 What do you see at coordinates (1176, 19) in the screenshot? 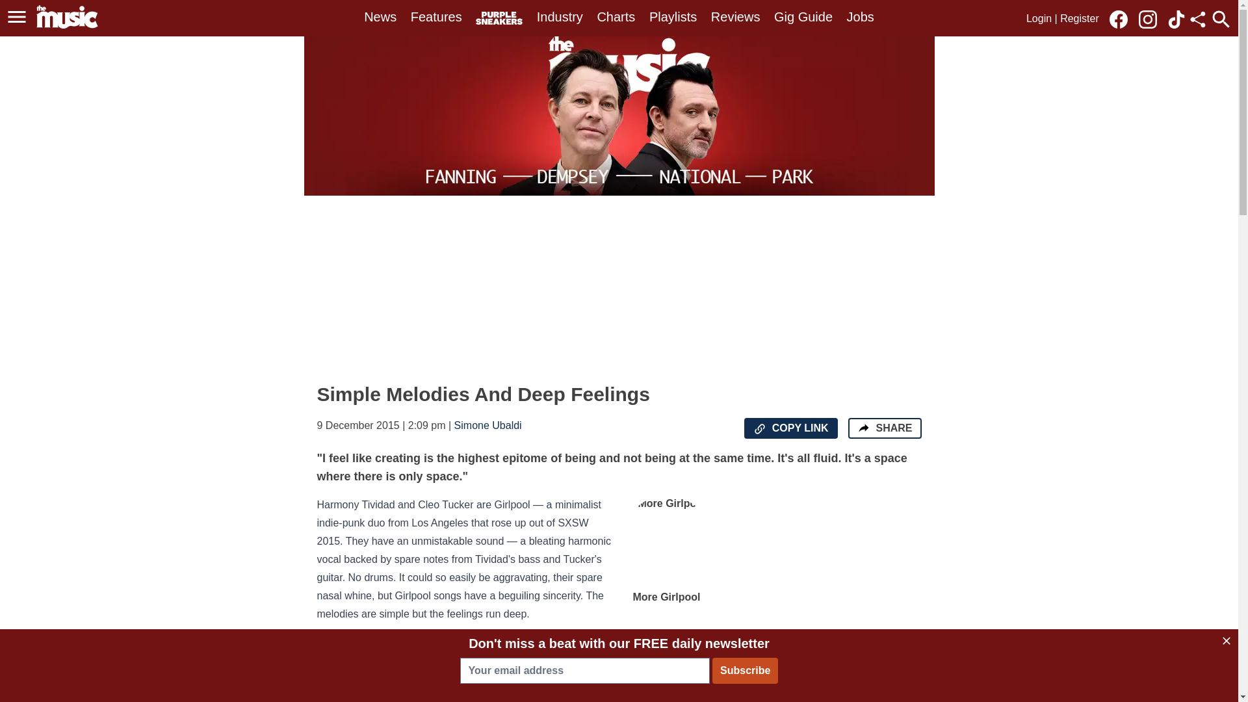
I see `Link to our TikTok` at bounding box center [1176, 19].